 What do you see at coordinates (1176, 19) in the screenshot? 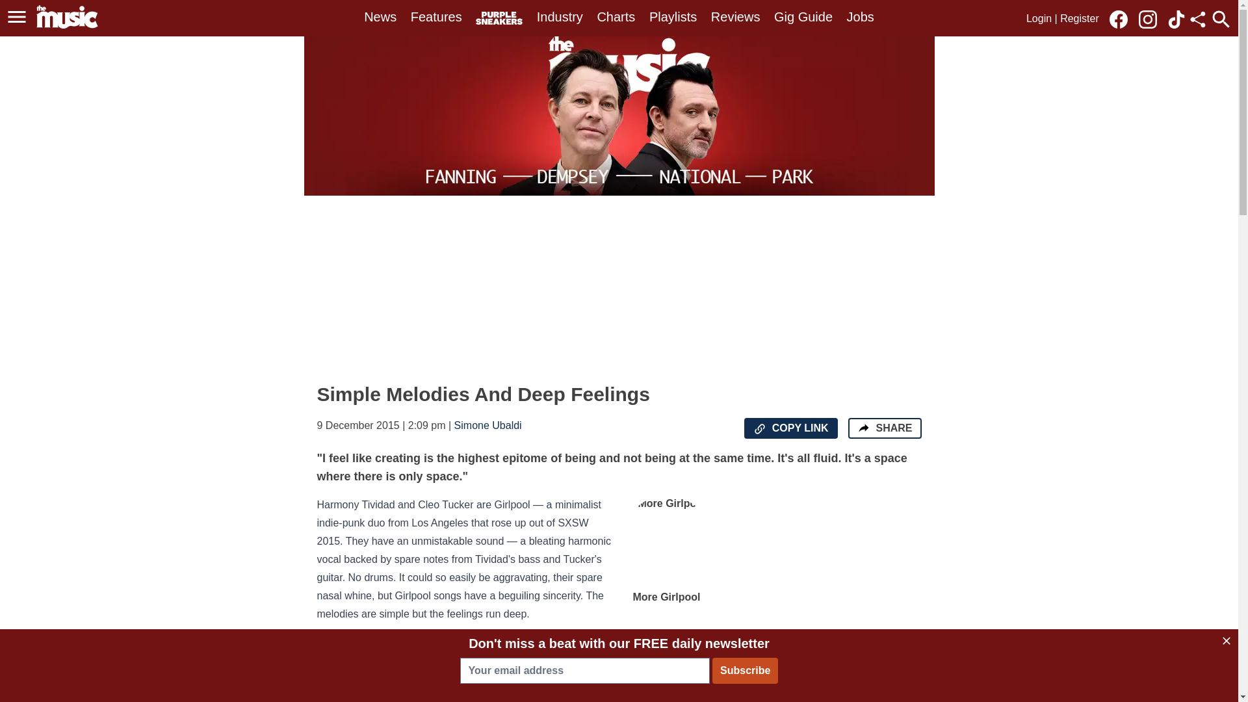
I see `Link to our TikTok` at bounding box center [1176, 19].